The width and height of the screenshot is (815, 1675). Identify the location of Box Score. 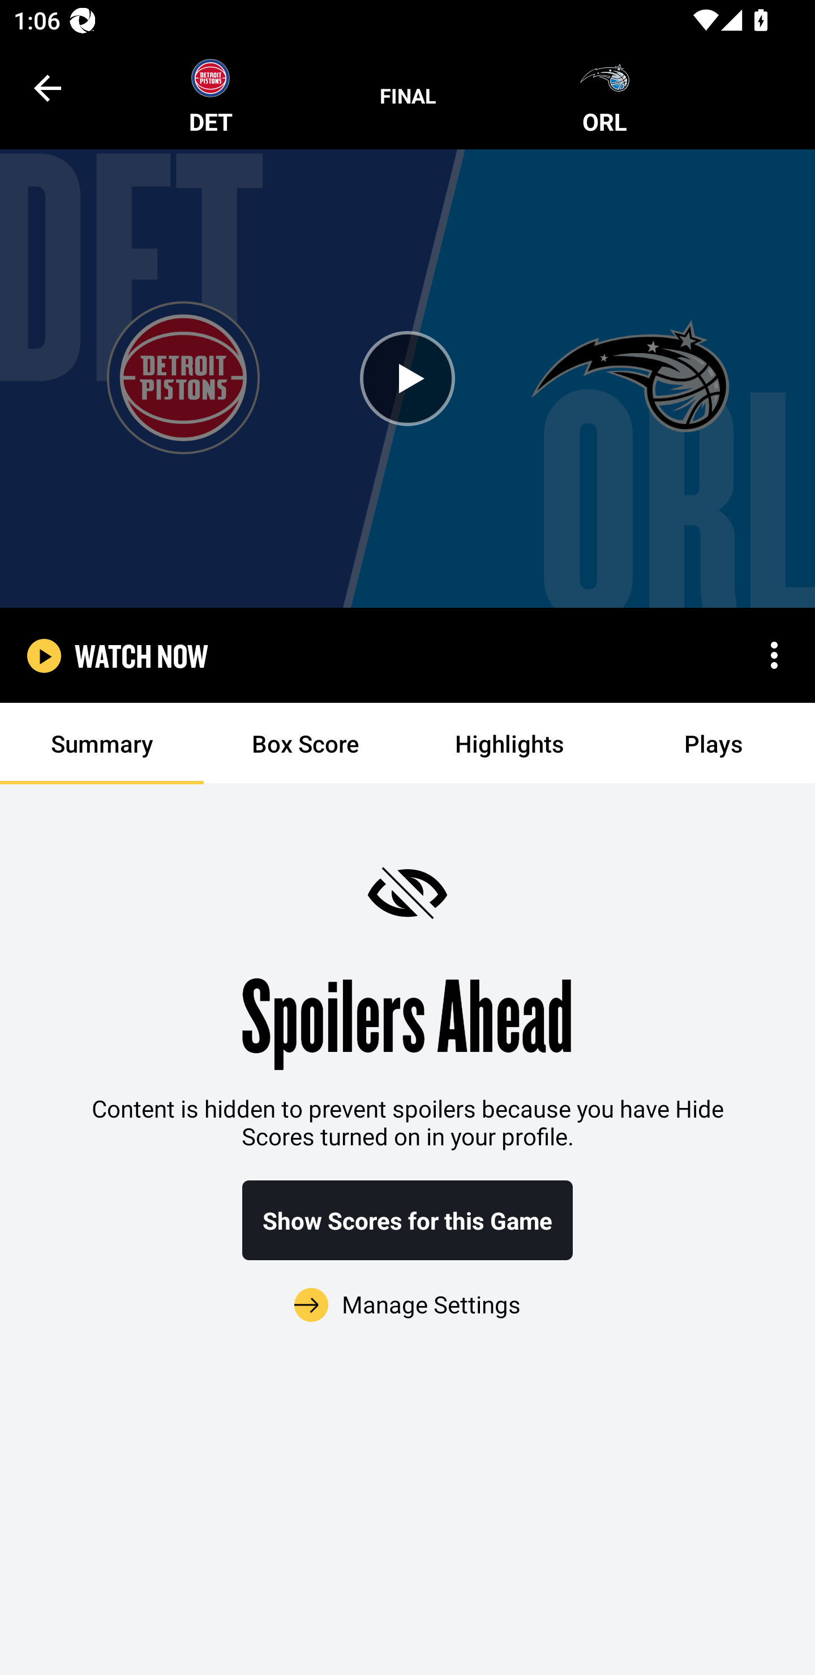
(306, 744).